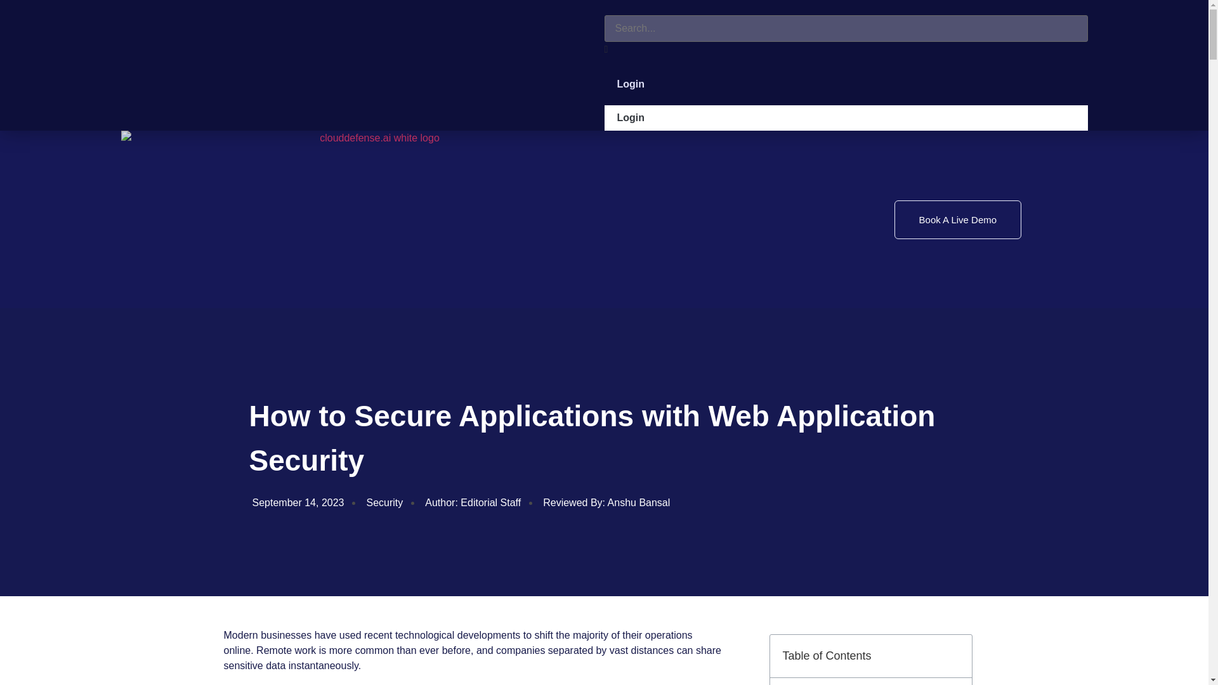  I want to click on Login, so click(846, 118).